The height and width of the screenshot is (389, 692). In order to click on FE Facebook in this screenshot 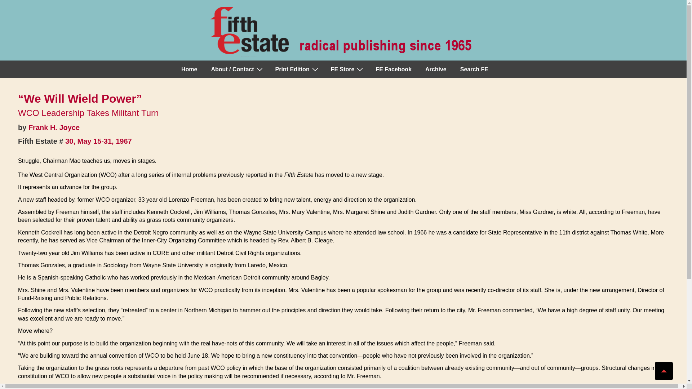, I will do `click(393, 69)`.